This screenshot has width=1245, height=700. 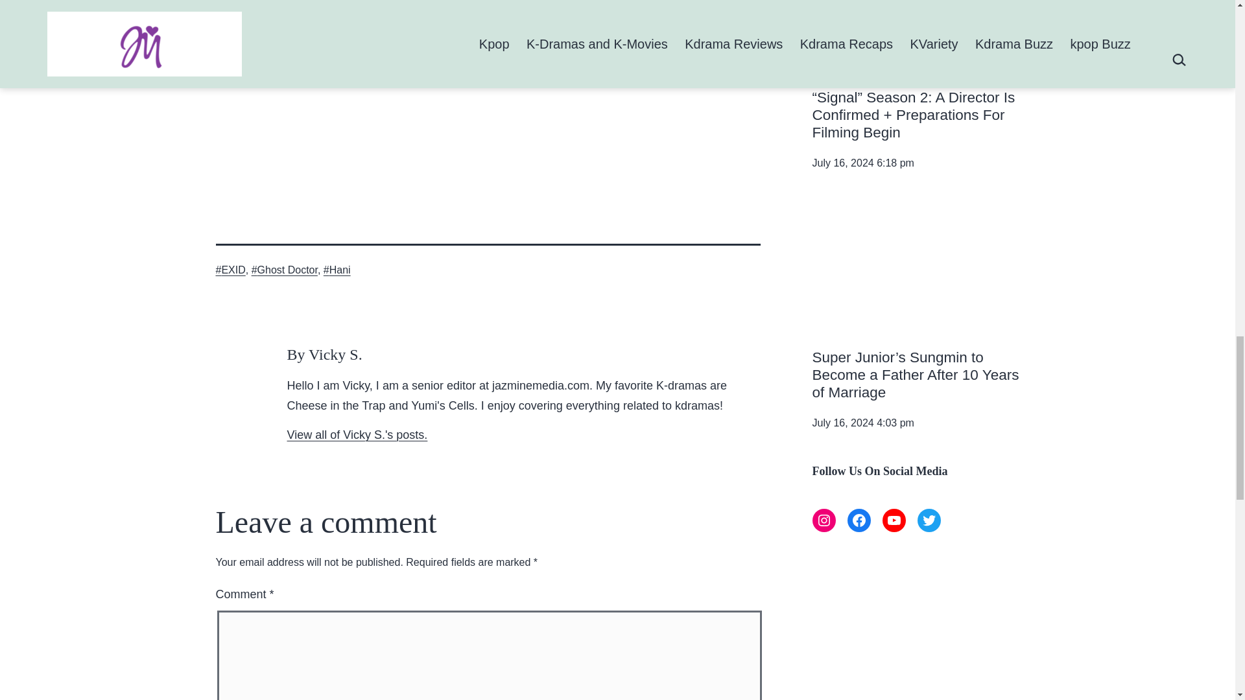 I want to click on YouTube, so click(x=893, y=520).